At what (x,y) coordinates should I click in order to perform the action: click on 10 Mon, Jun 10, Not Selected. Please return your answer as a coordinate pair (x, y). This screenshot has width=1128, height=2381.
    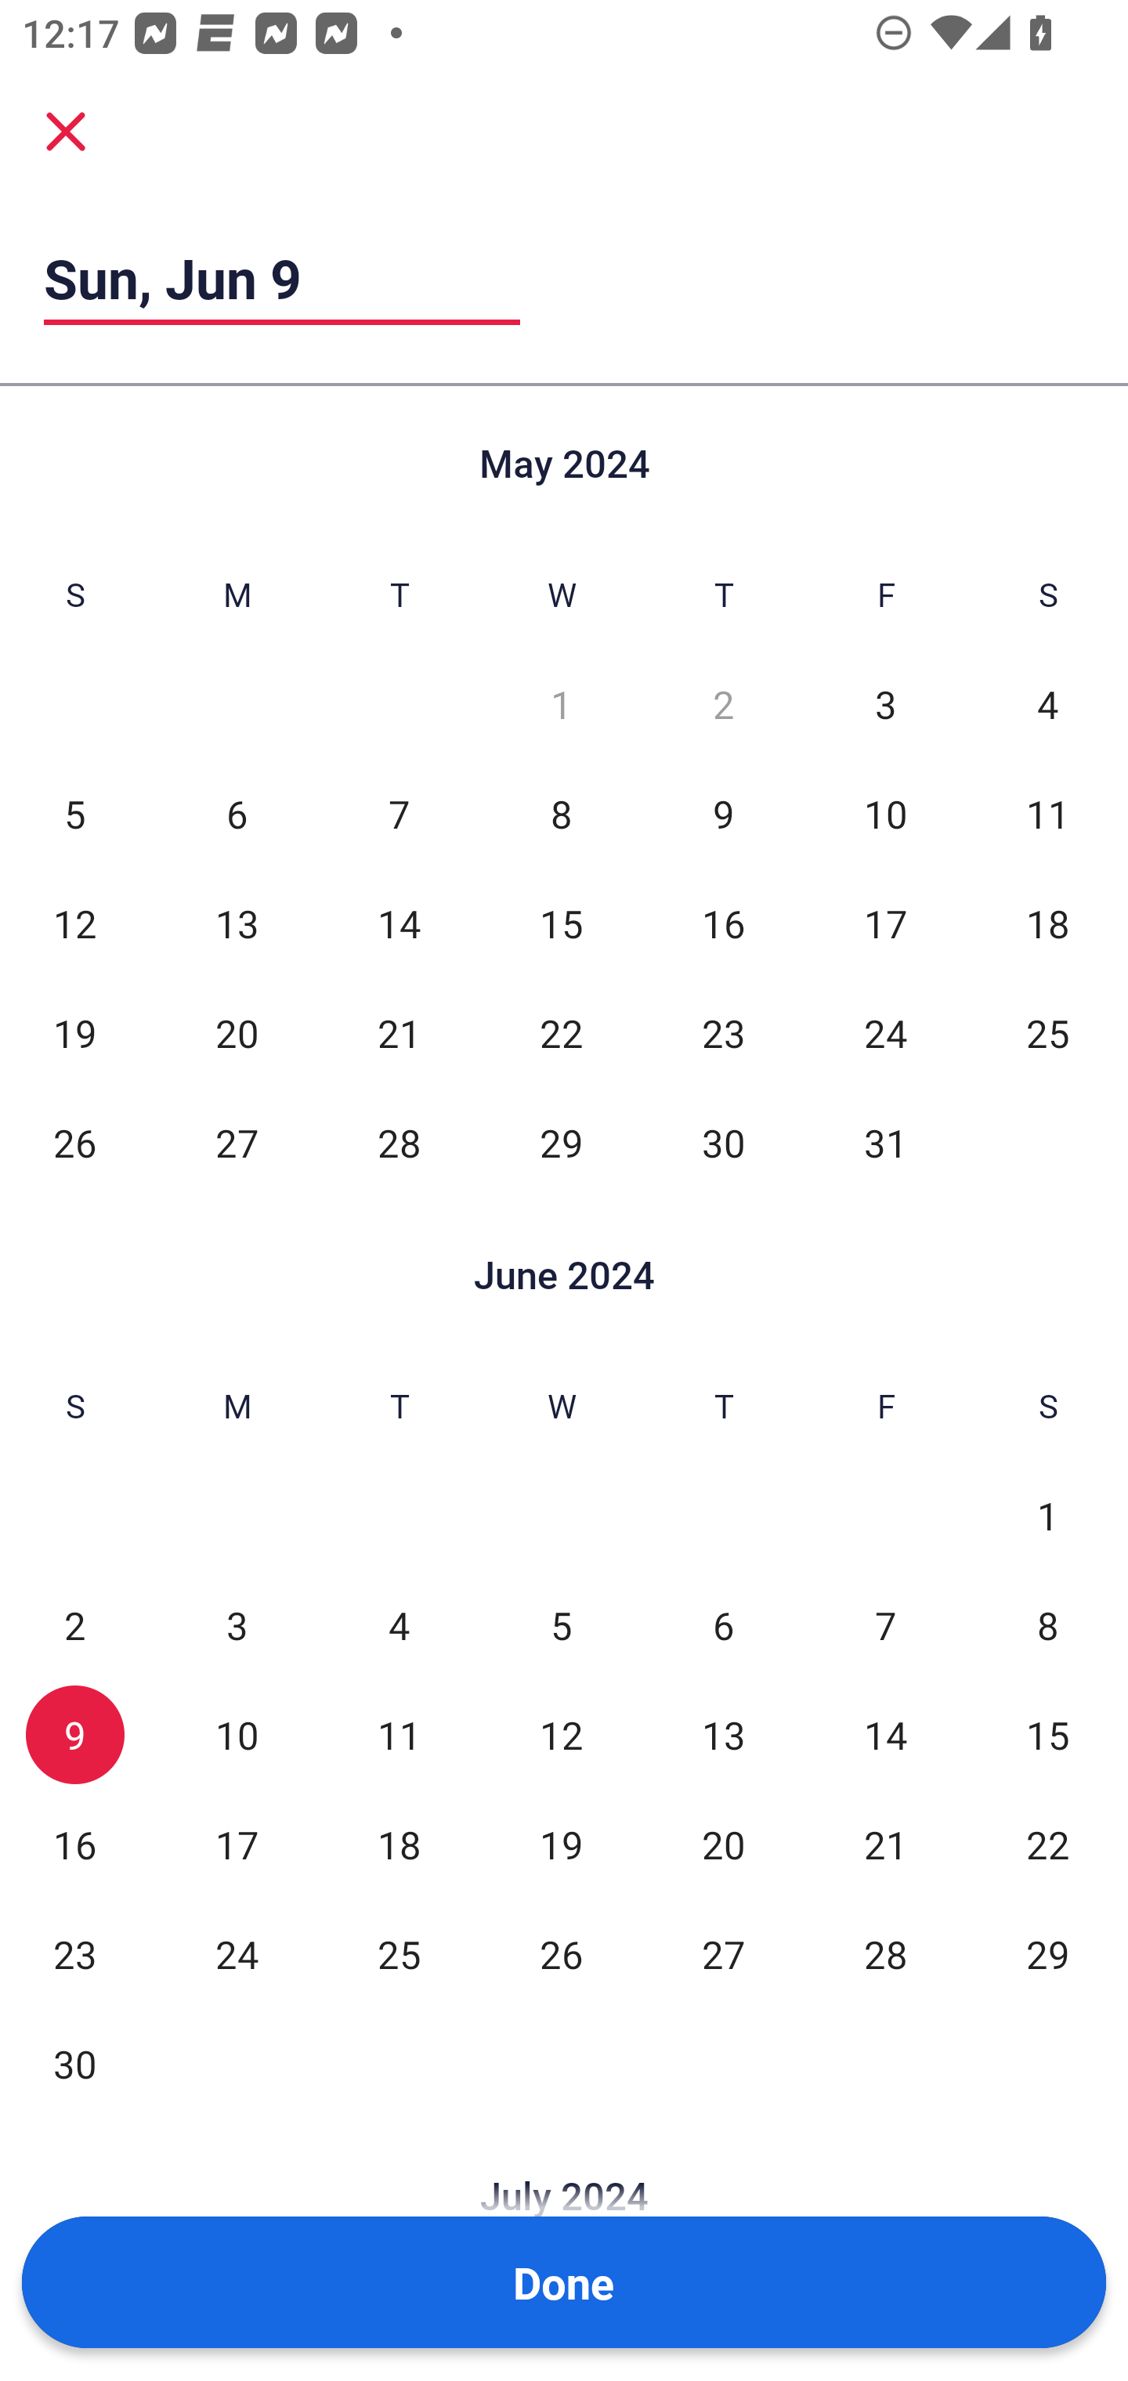
    Looking at the image, I should click on (237, 1736).